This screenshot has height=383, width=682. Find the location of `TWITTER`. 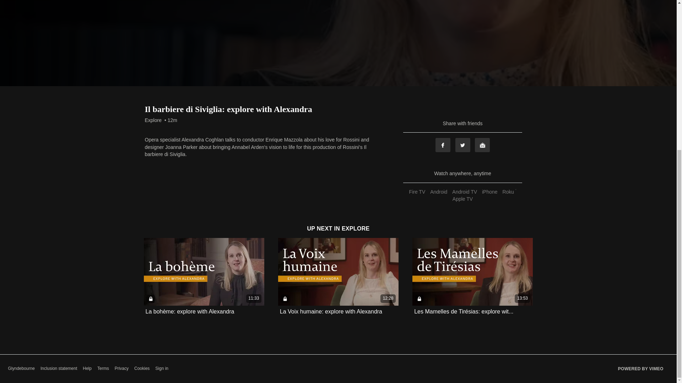

TWITTER is located at coordinates (463, 145).